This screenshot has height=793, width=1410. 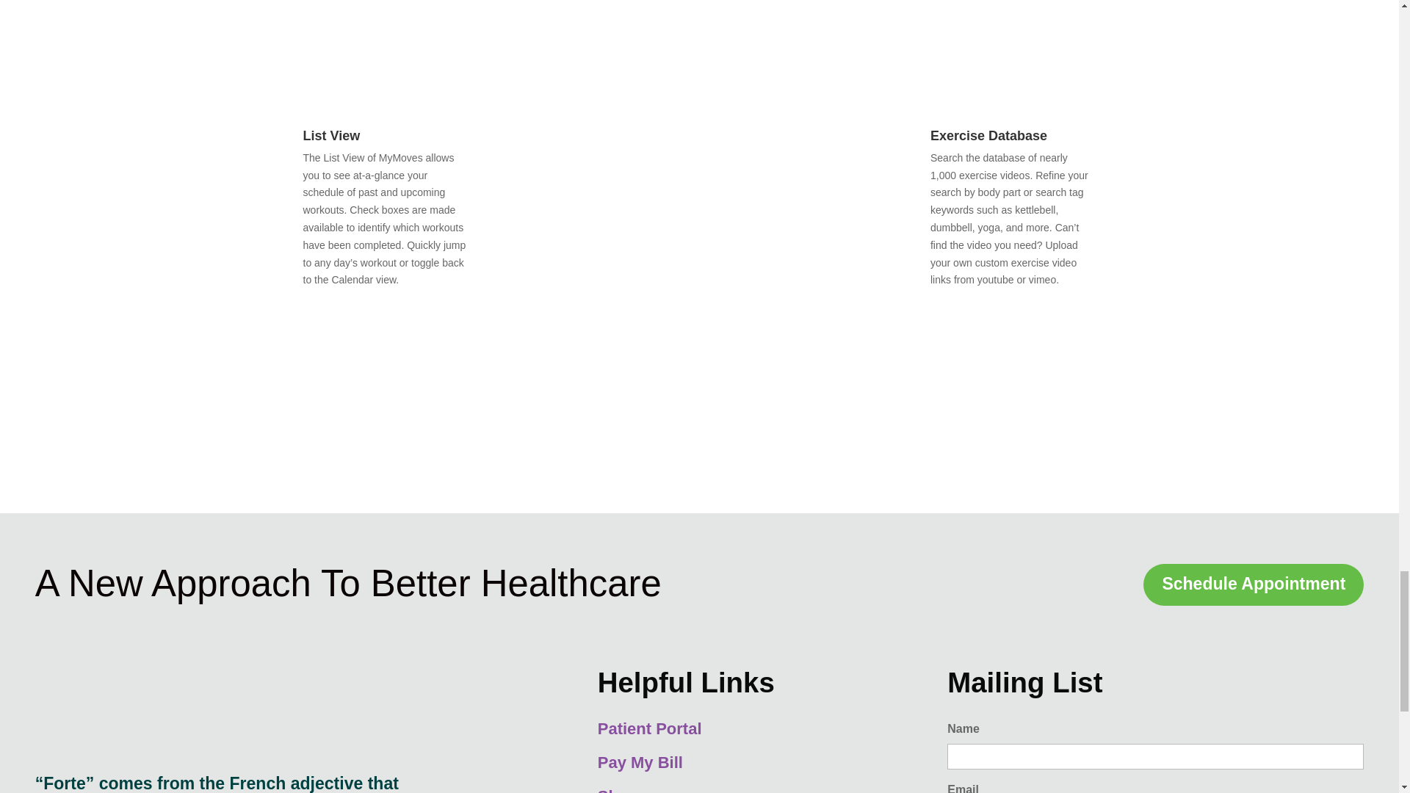 I want to click on Group 126, so click(x=214, y=711).